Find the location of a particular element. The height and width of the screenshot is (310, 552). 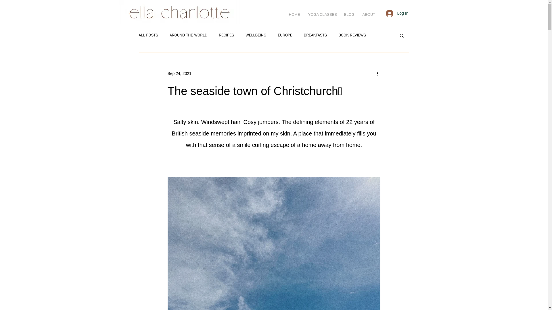

WELLBEING is located at coordinates (256, 35).